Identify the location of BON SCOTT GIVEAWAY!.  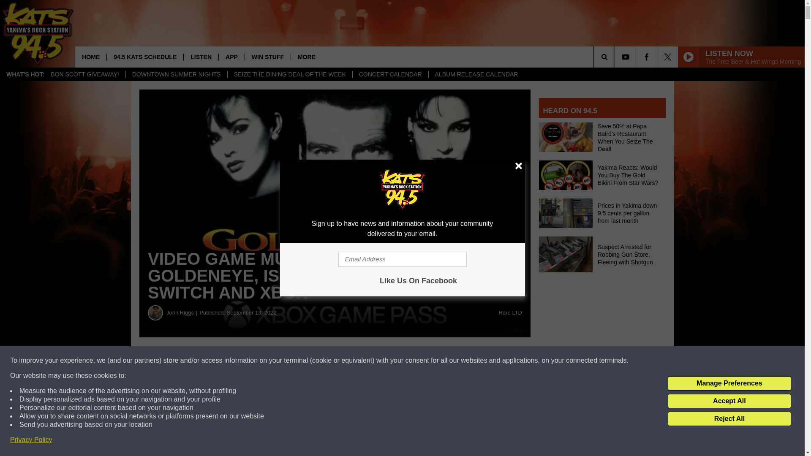
(85, 74).